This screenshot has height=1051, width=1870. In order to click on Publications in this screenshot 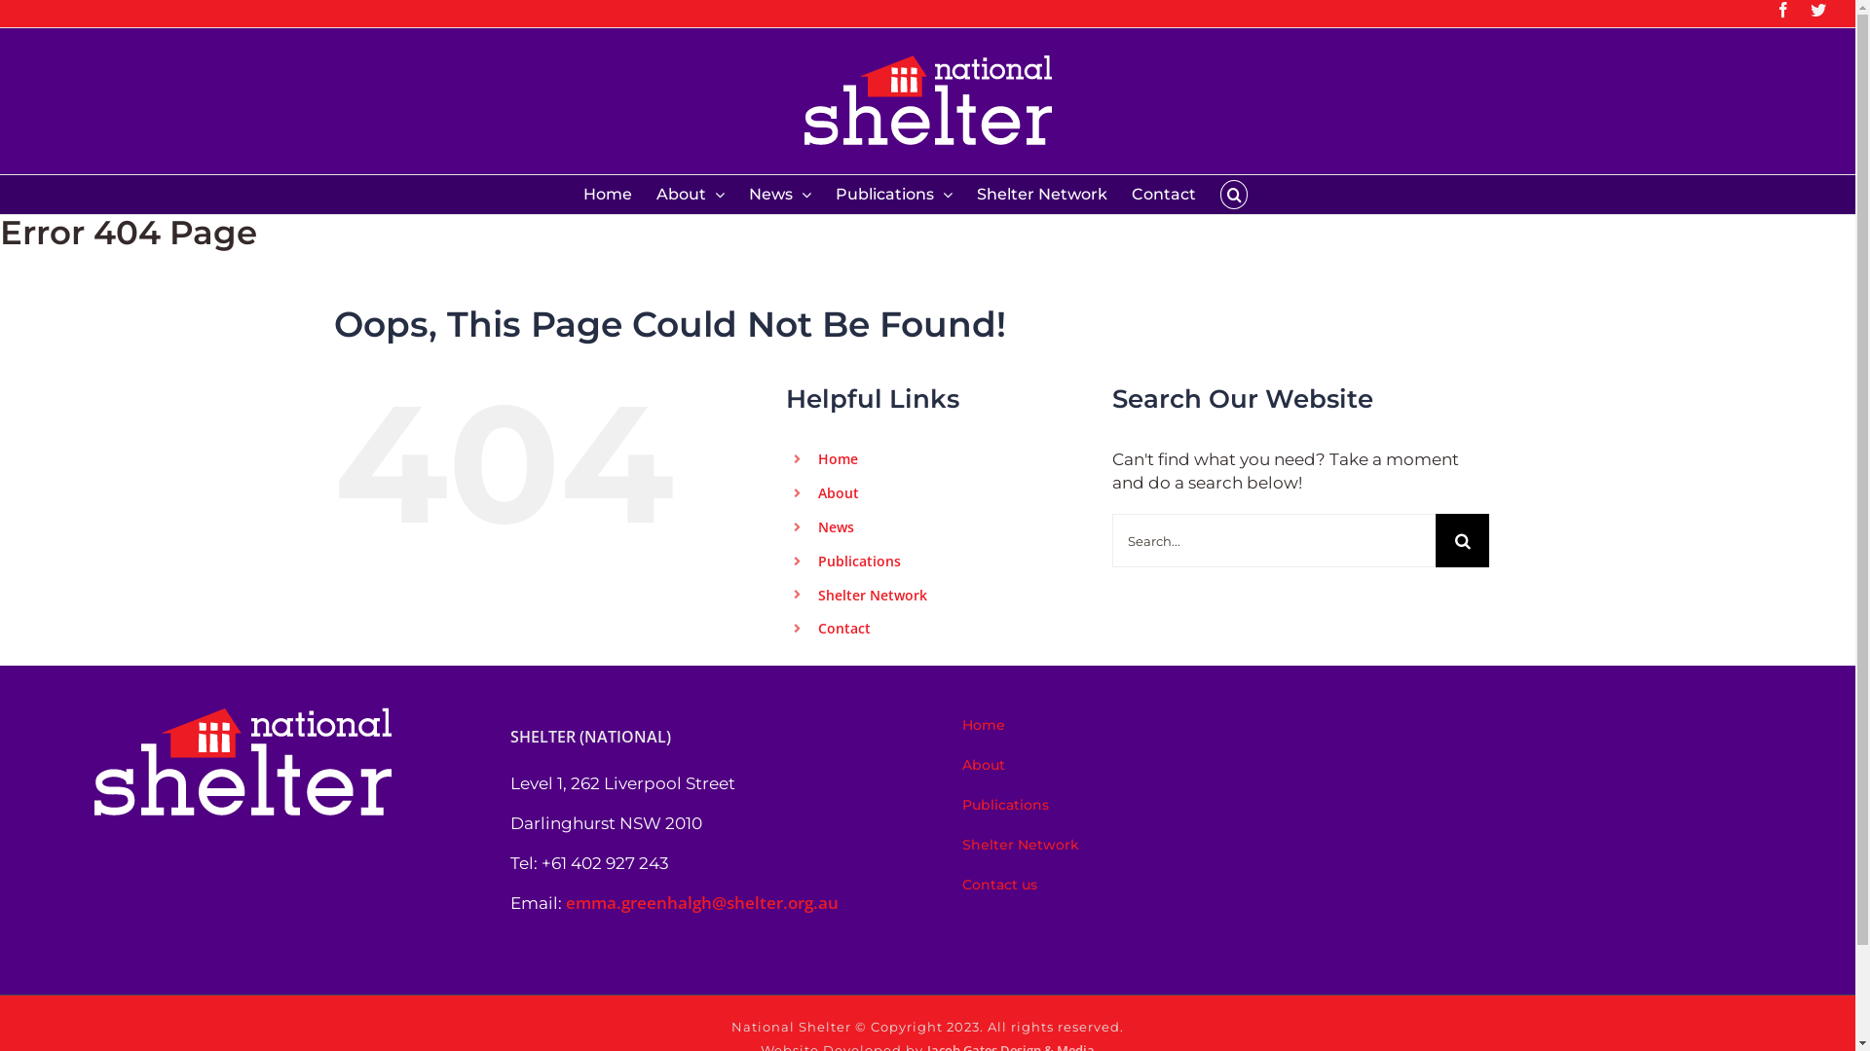, I will do `click(894, 195)`.